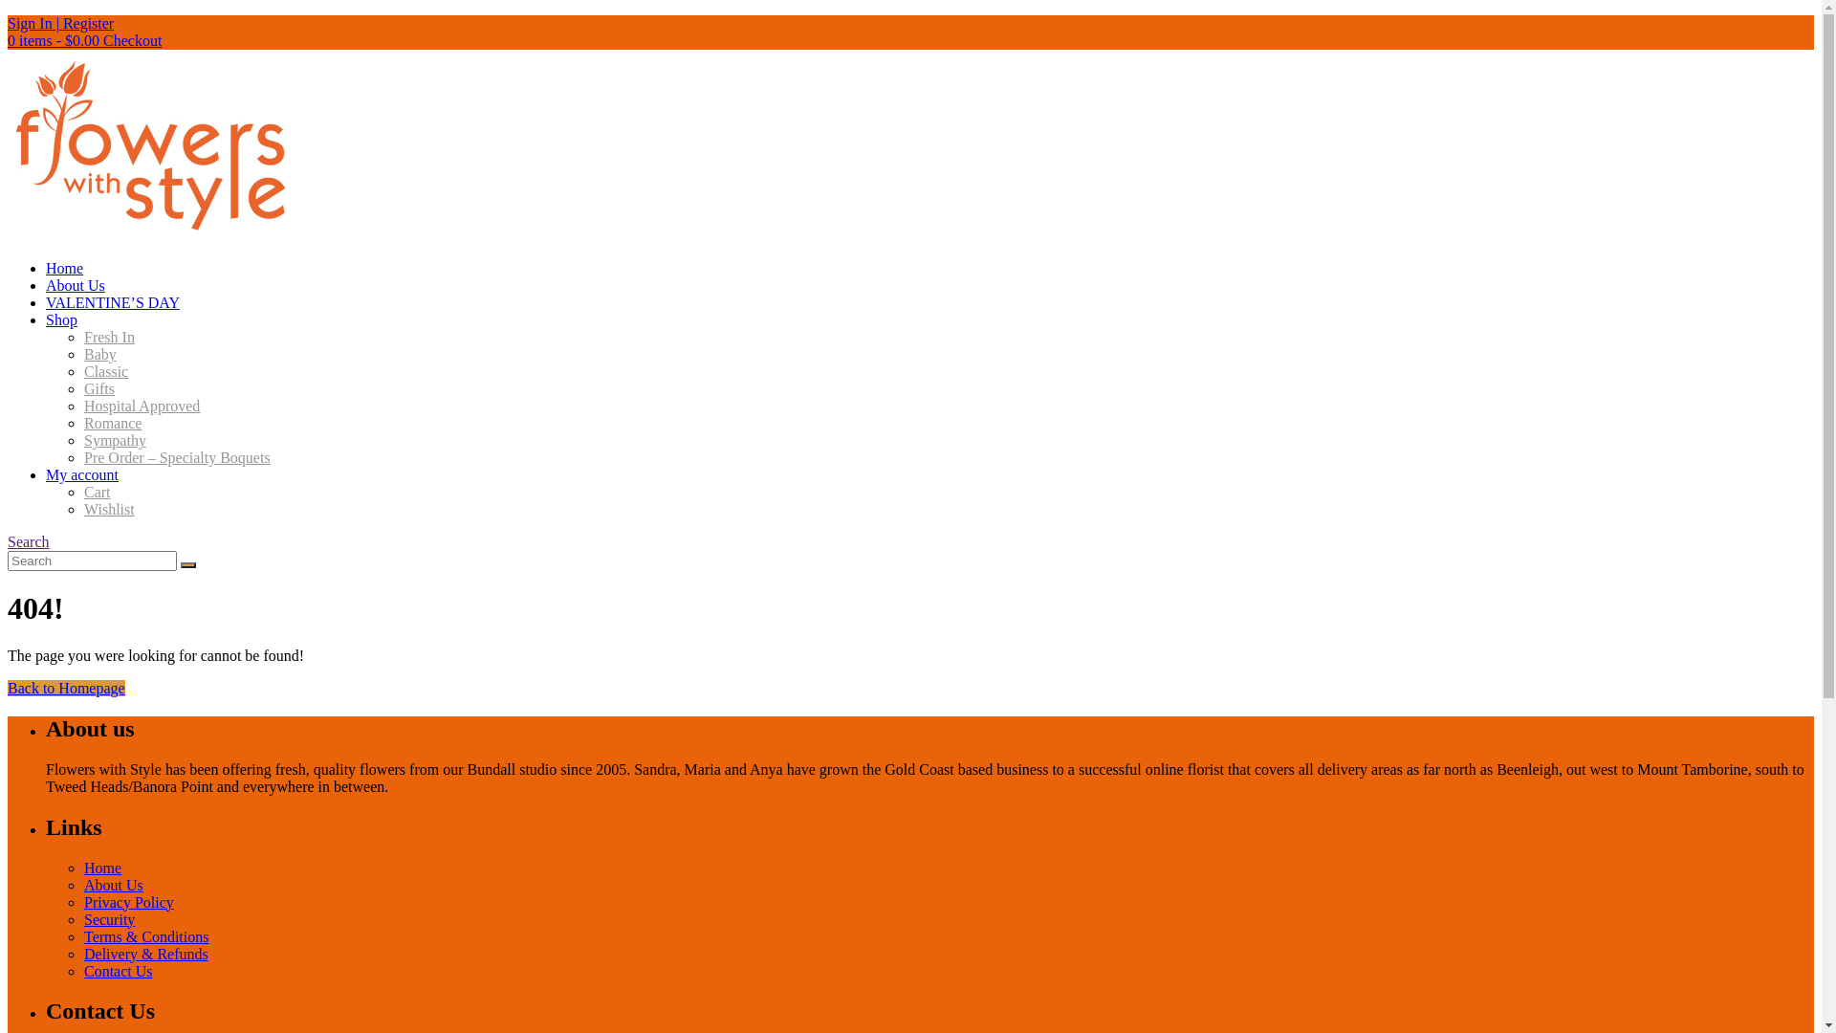  Describe the element at coordinates (92, 560) in the screenshot. I see `Search for:` at that location.